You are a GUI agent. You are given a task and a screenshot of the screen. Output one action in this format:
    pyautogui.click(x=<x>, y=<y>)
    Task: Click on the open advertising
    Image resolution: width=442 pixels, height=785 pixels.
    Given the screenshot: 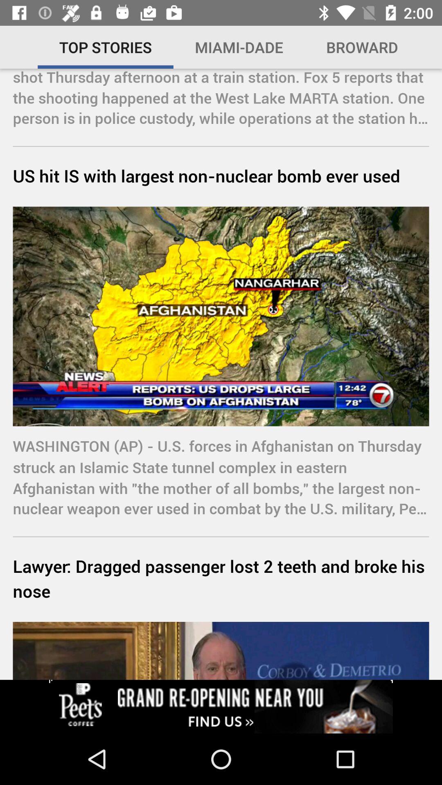 What is the action you would take?
    pyautogui.click(x=221, y=706)
    